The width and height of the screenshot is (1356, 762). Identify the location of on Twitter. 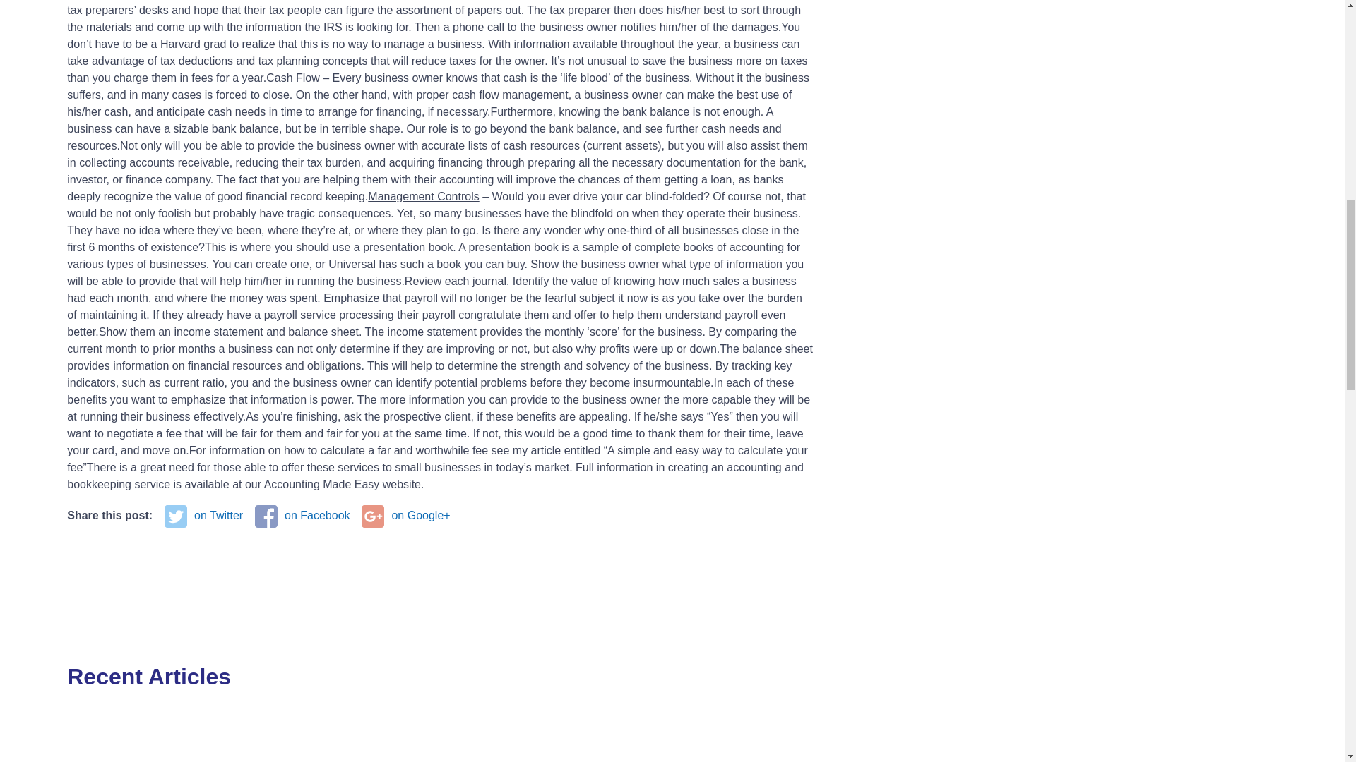
(203, 516).